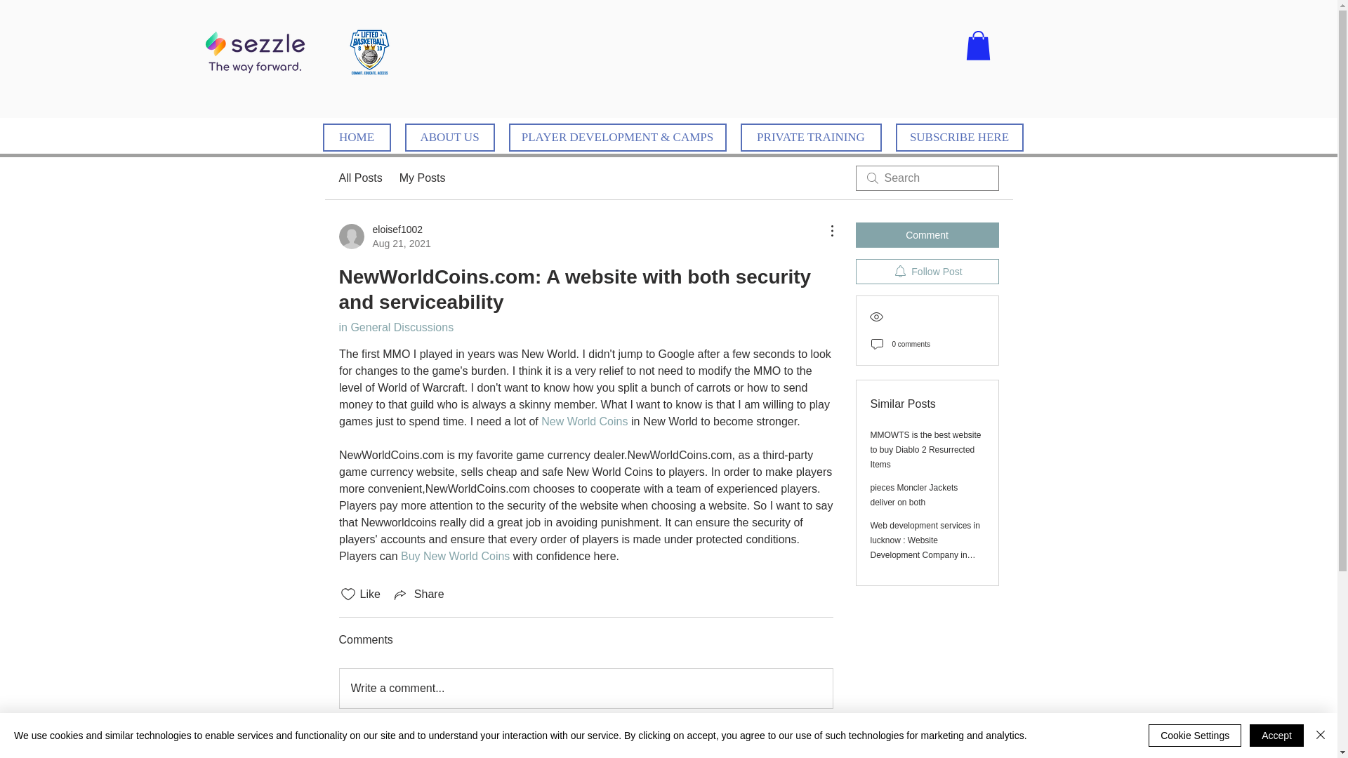 Image resolution: width=1348 pixels, height=758 pixels. Describe the element at coordinates (586, 688) in the screenshot. I see `Write a comment...` at that location.